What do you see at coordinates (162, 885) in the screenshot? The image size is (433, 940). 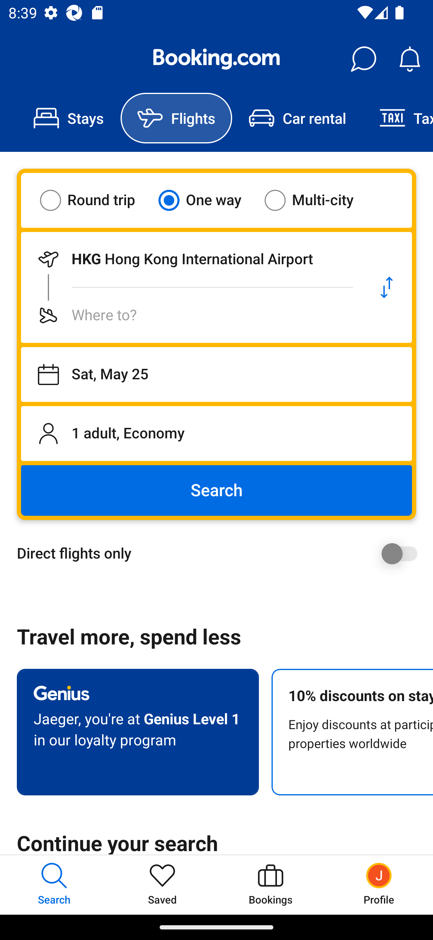 I see `Saved` at bounding box center [162, 885].